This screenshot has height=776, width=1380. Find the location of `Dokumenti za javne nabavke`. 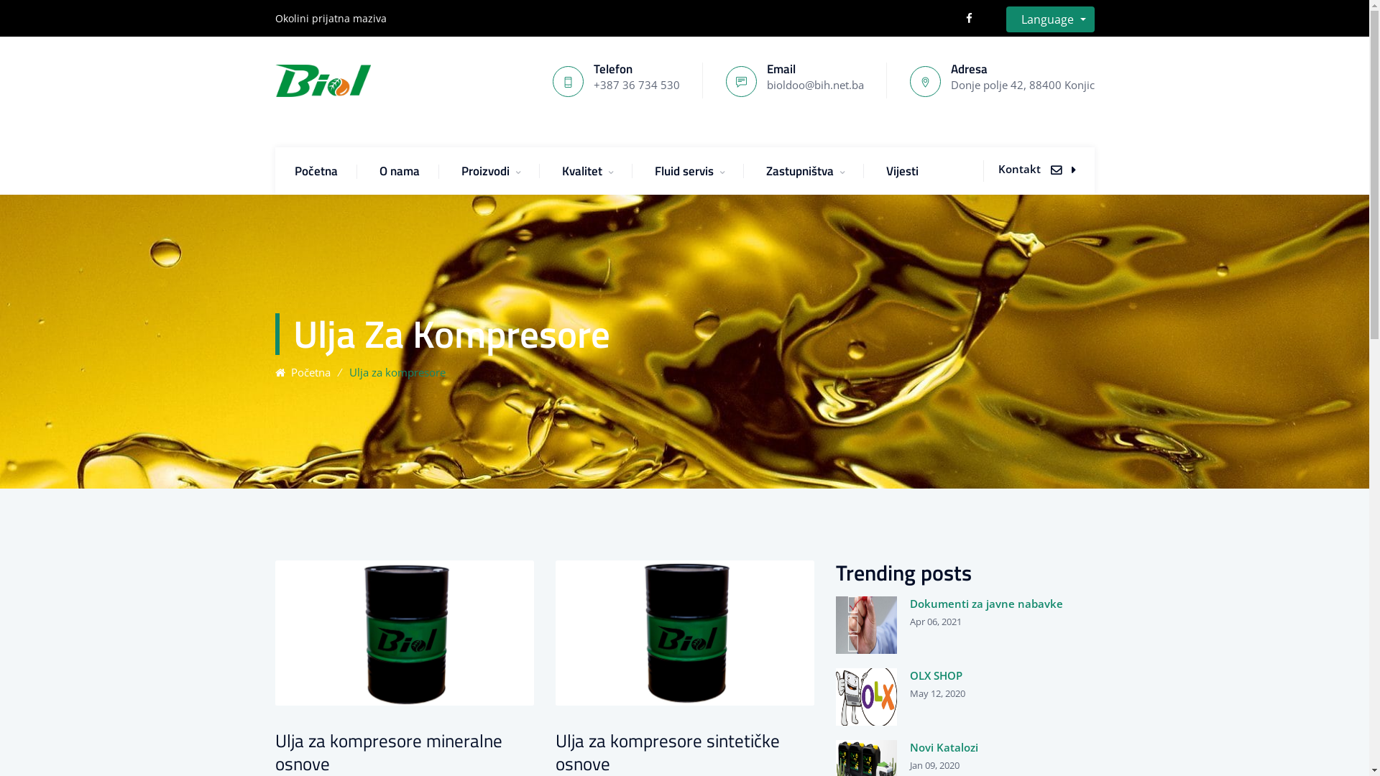

Dokumenti za javne nabavke is located at coordinates (965, 604).